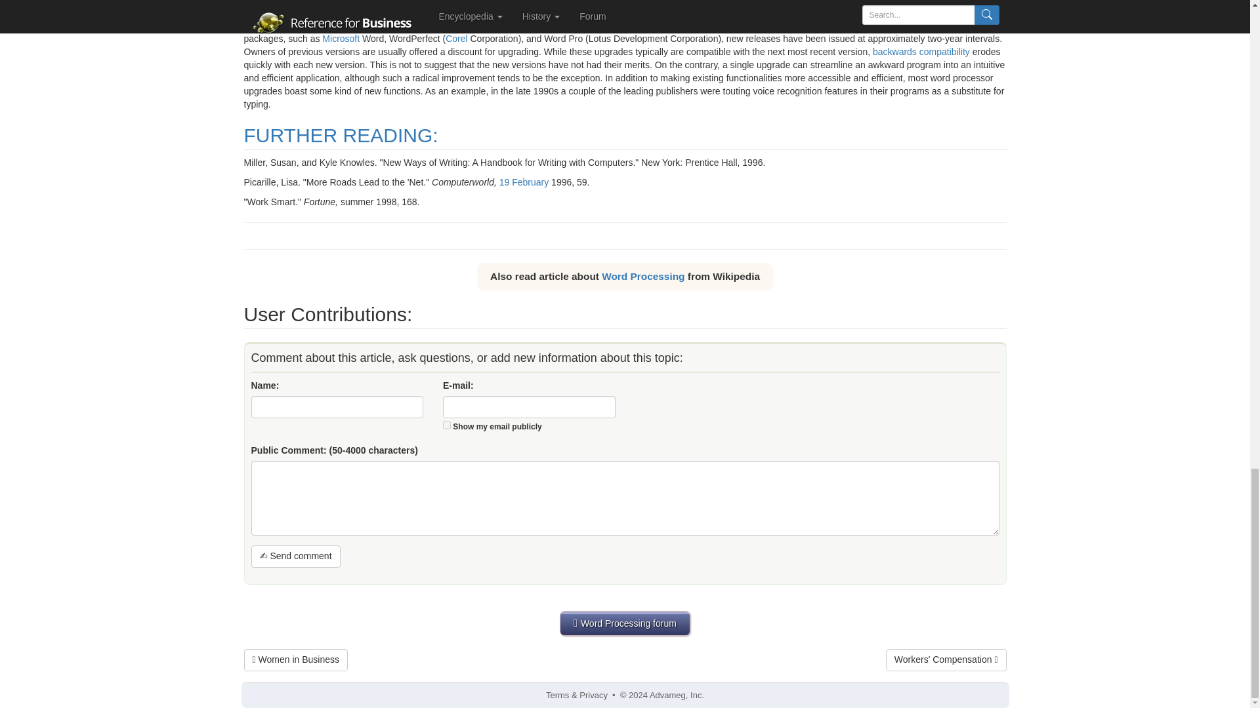  I want to click on View 'corel' definition from Wikipedia, so click(457, 38).